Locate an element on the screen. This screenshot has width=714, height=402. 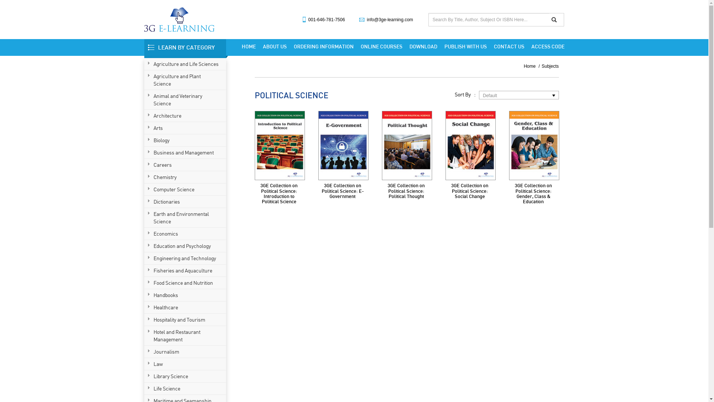
3GE Collection on Political Science: E-Government is located at coordinates (344, 146).